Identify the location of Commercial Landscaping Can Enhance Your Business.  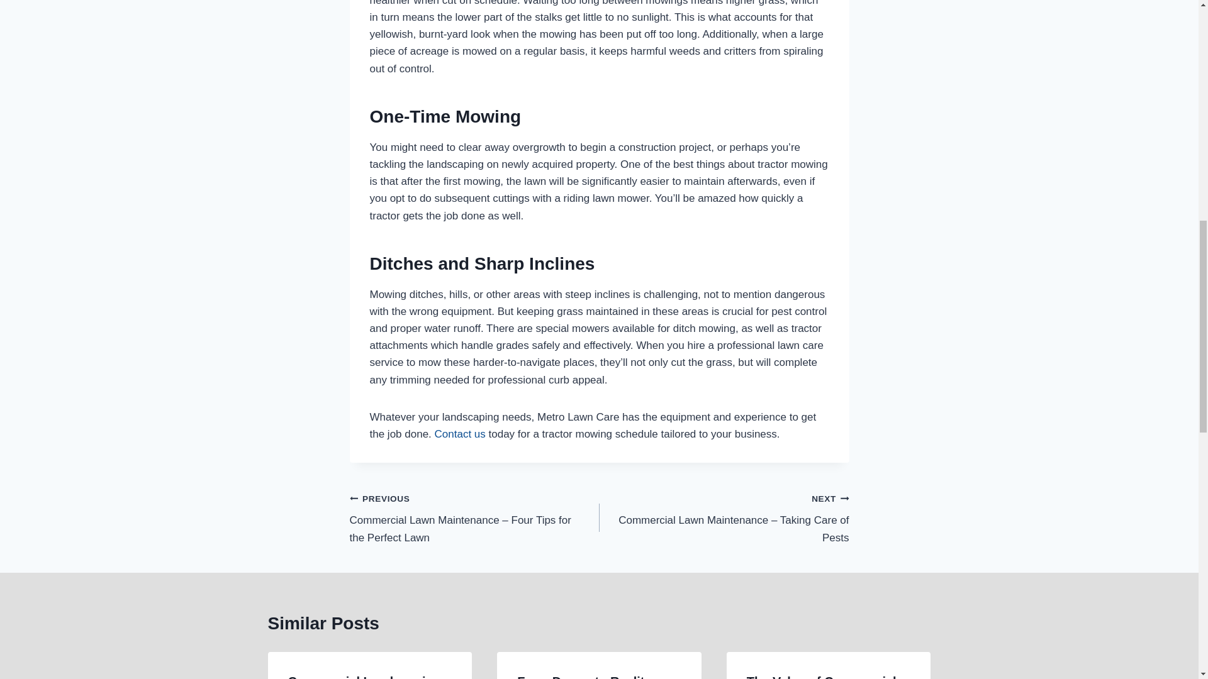
(364, 676).